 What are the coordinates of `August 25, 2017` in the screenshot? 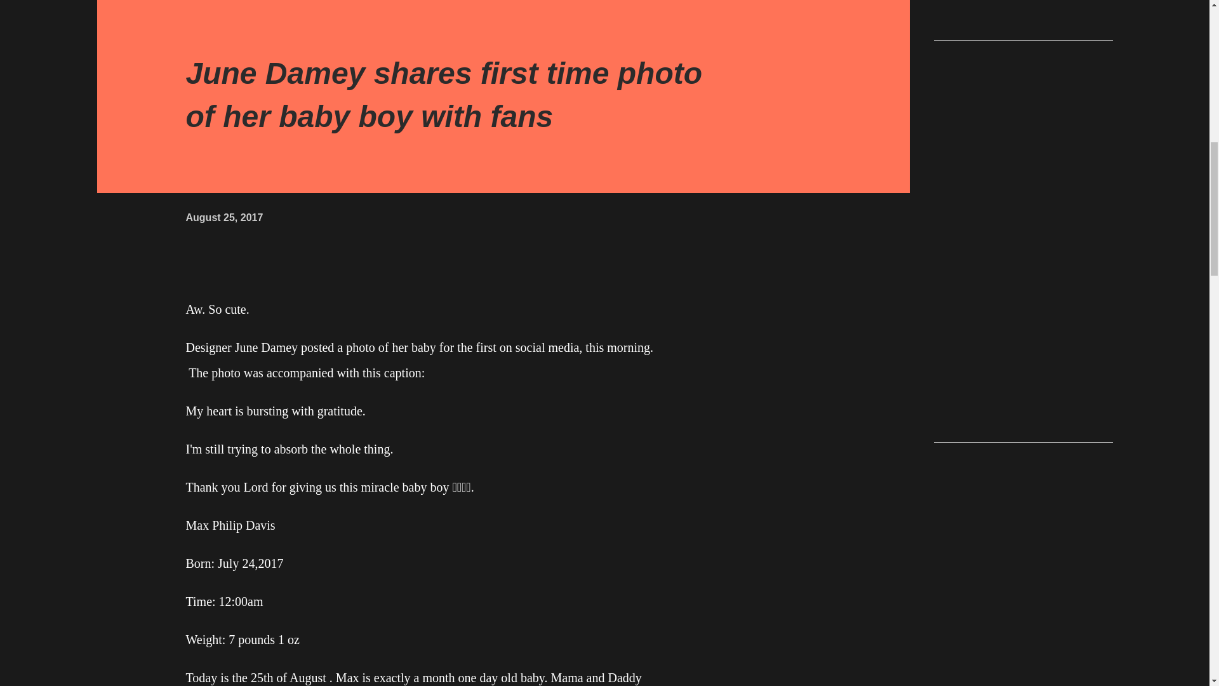 It's located at (223, 217).